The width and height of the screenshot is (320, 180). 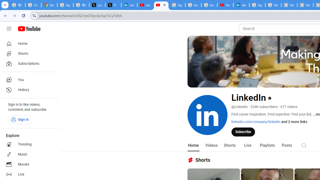 I want to click on History, so click(x=28, y=90).